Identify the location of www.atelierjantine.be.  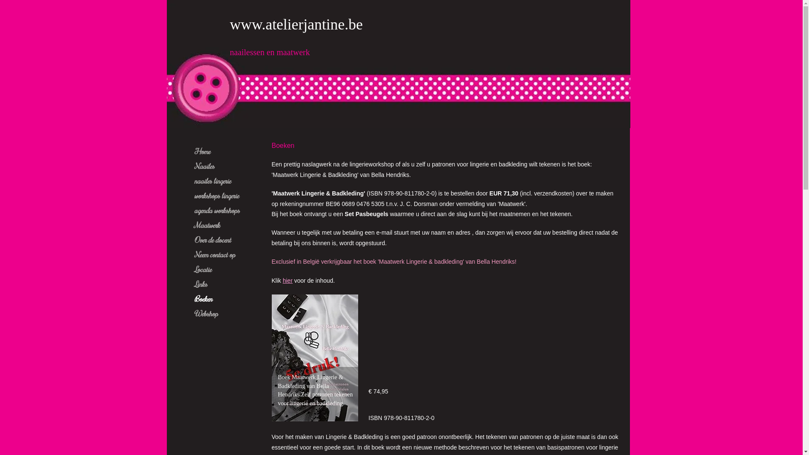
(297, 24).